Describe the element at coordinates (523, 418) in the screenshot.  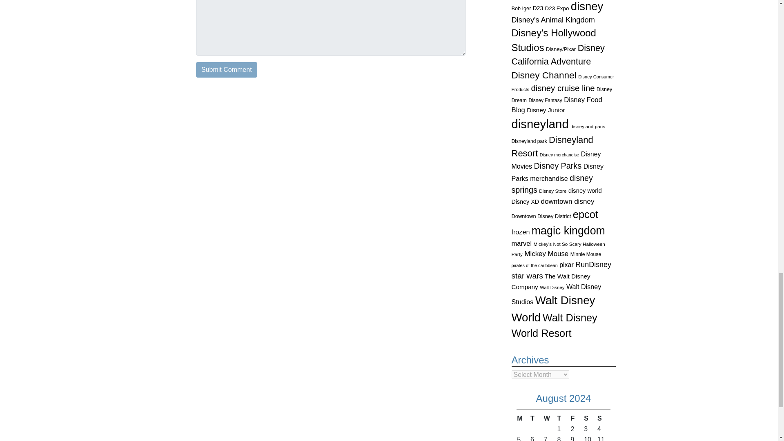
I see `Monday` at that location.